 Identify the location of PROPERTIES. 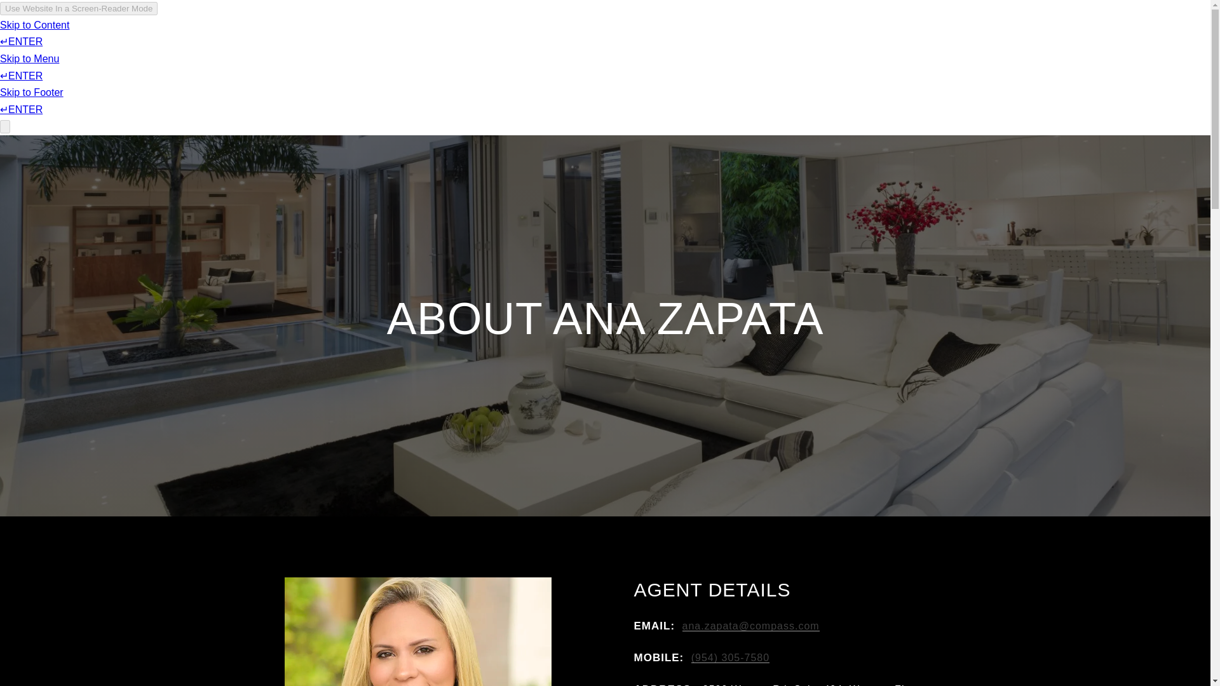
(710, 47).